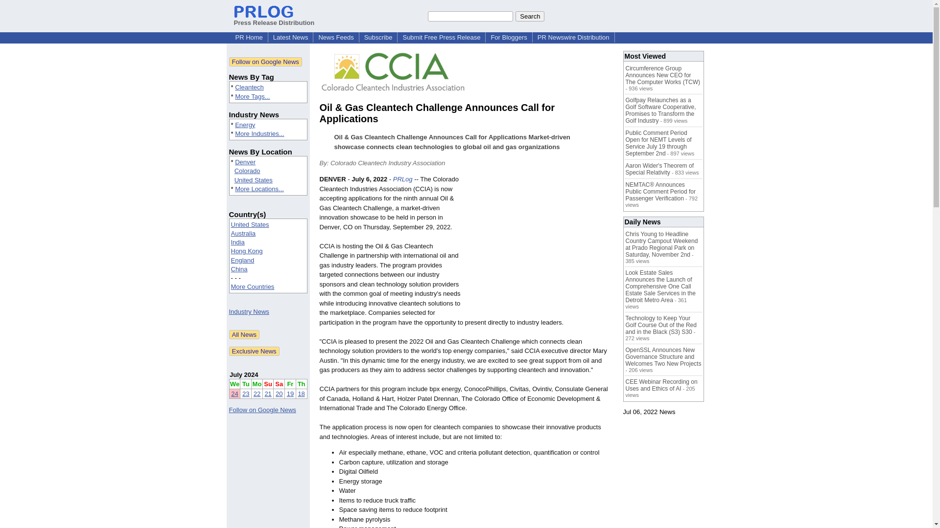 The image size is (940, 528). What do you see at coordinates (244, 374) in the screenshot?
I see `July 2024` at bounding box center [244, 374].